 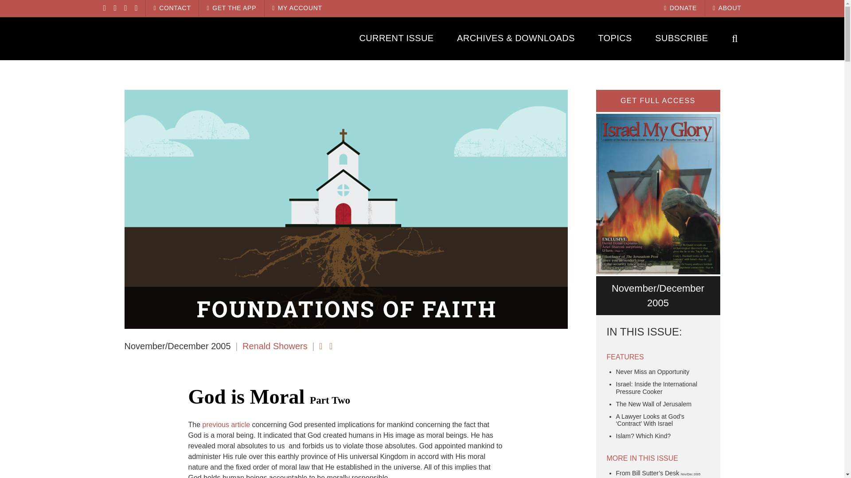 I want to click on GET THE APP, so click(x=231, y=8).